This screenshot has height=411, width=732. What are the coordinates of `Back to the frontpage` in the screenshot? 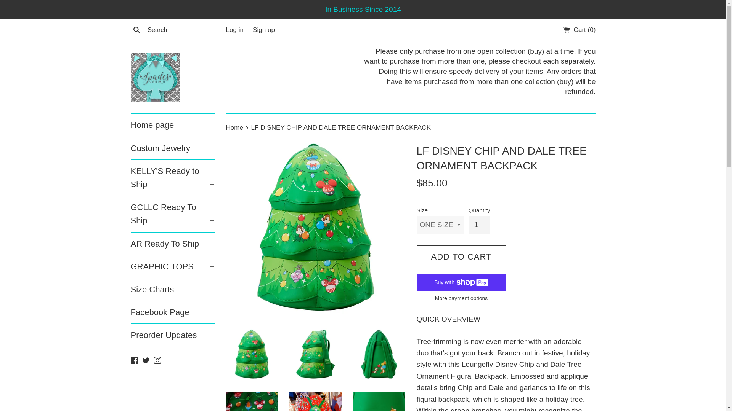 It's located at (235, 127).